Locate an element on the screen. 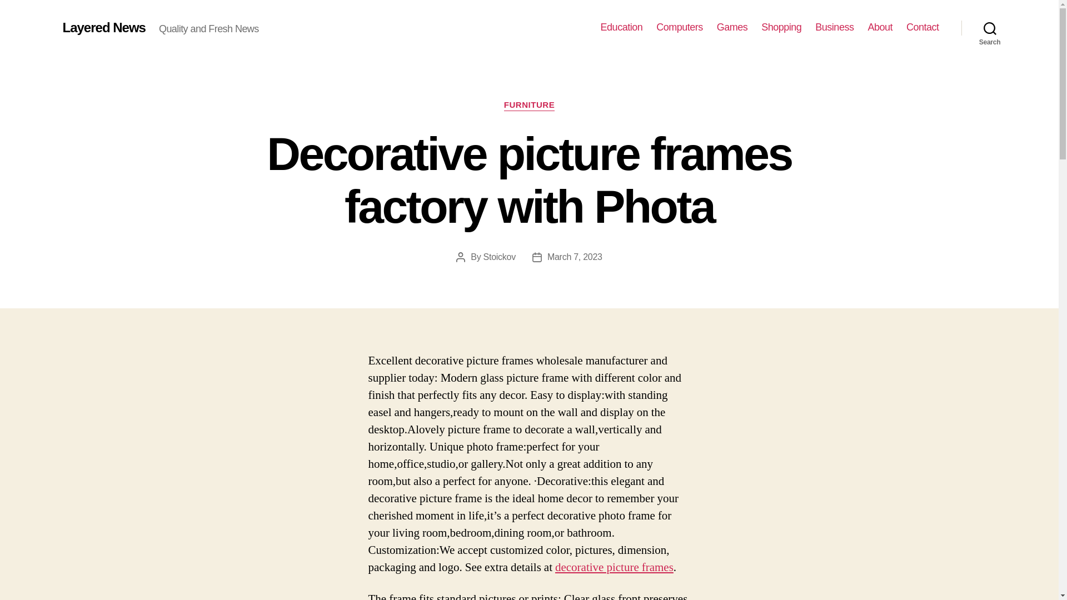 The image size is (1067, 600). Contact is located at coordinates (923, 27).